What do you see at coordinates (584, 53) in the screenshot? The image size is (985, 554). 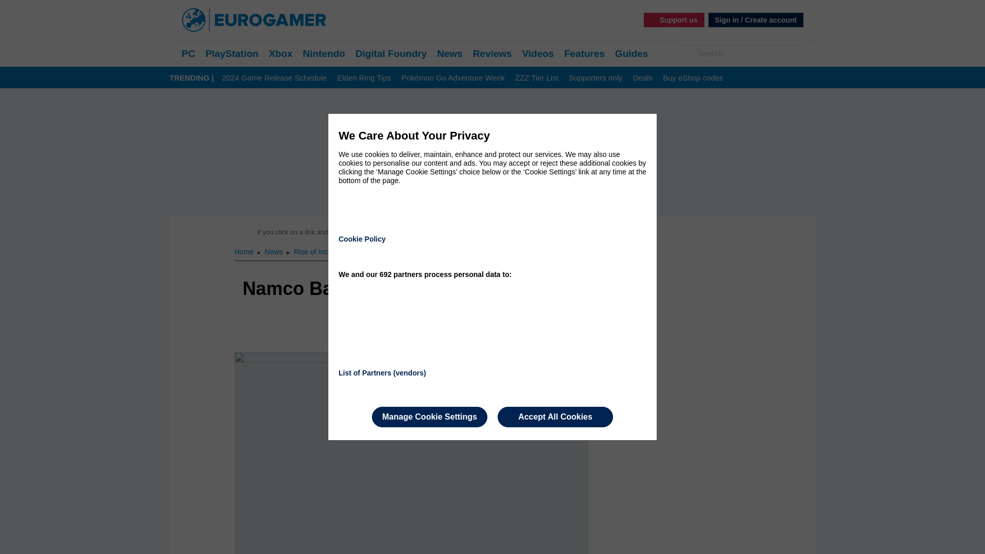 I see `Features` at bounding box center [584, 53].